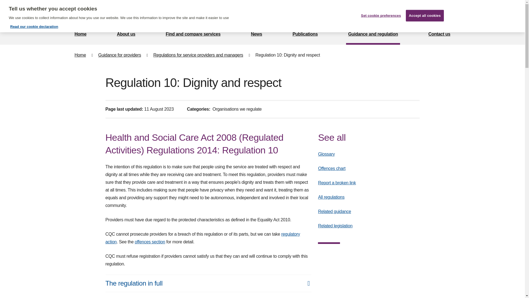 The width and height of the screenshot is (529, 298). What do you see at coordinates (198, 55) in the screenshot?
I see `Regulations for service providers and managers` at bounding box center [198, 55].